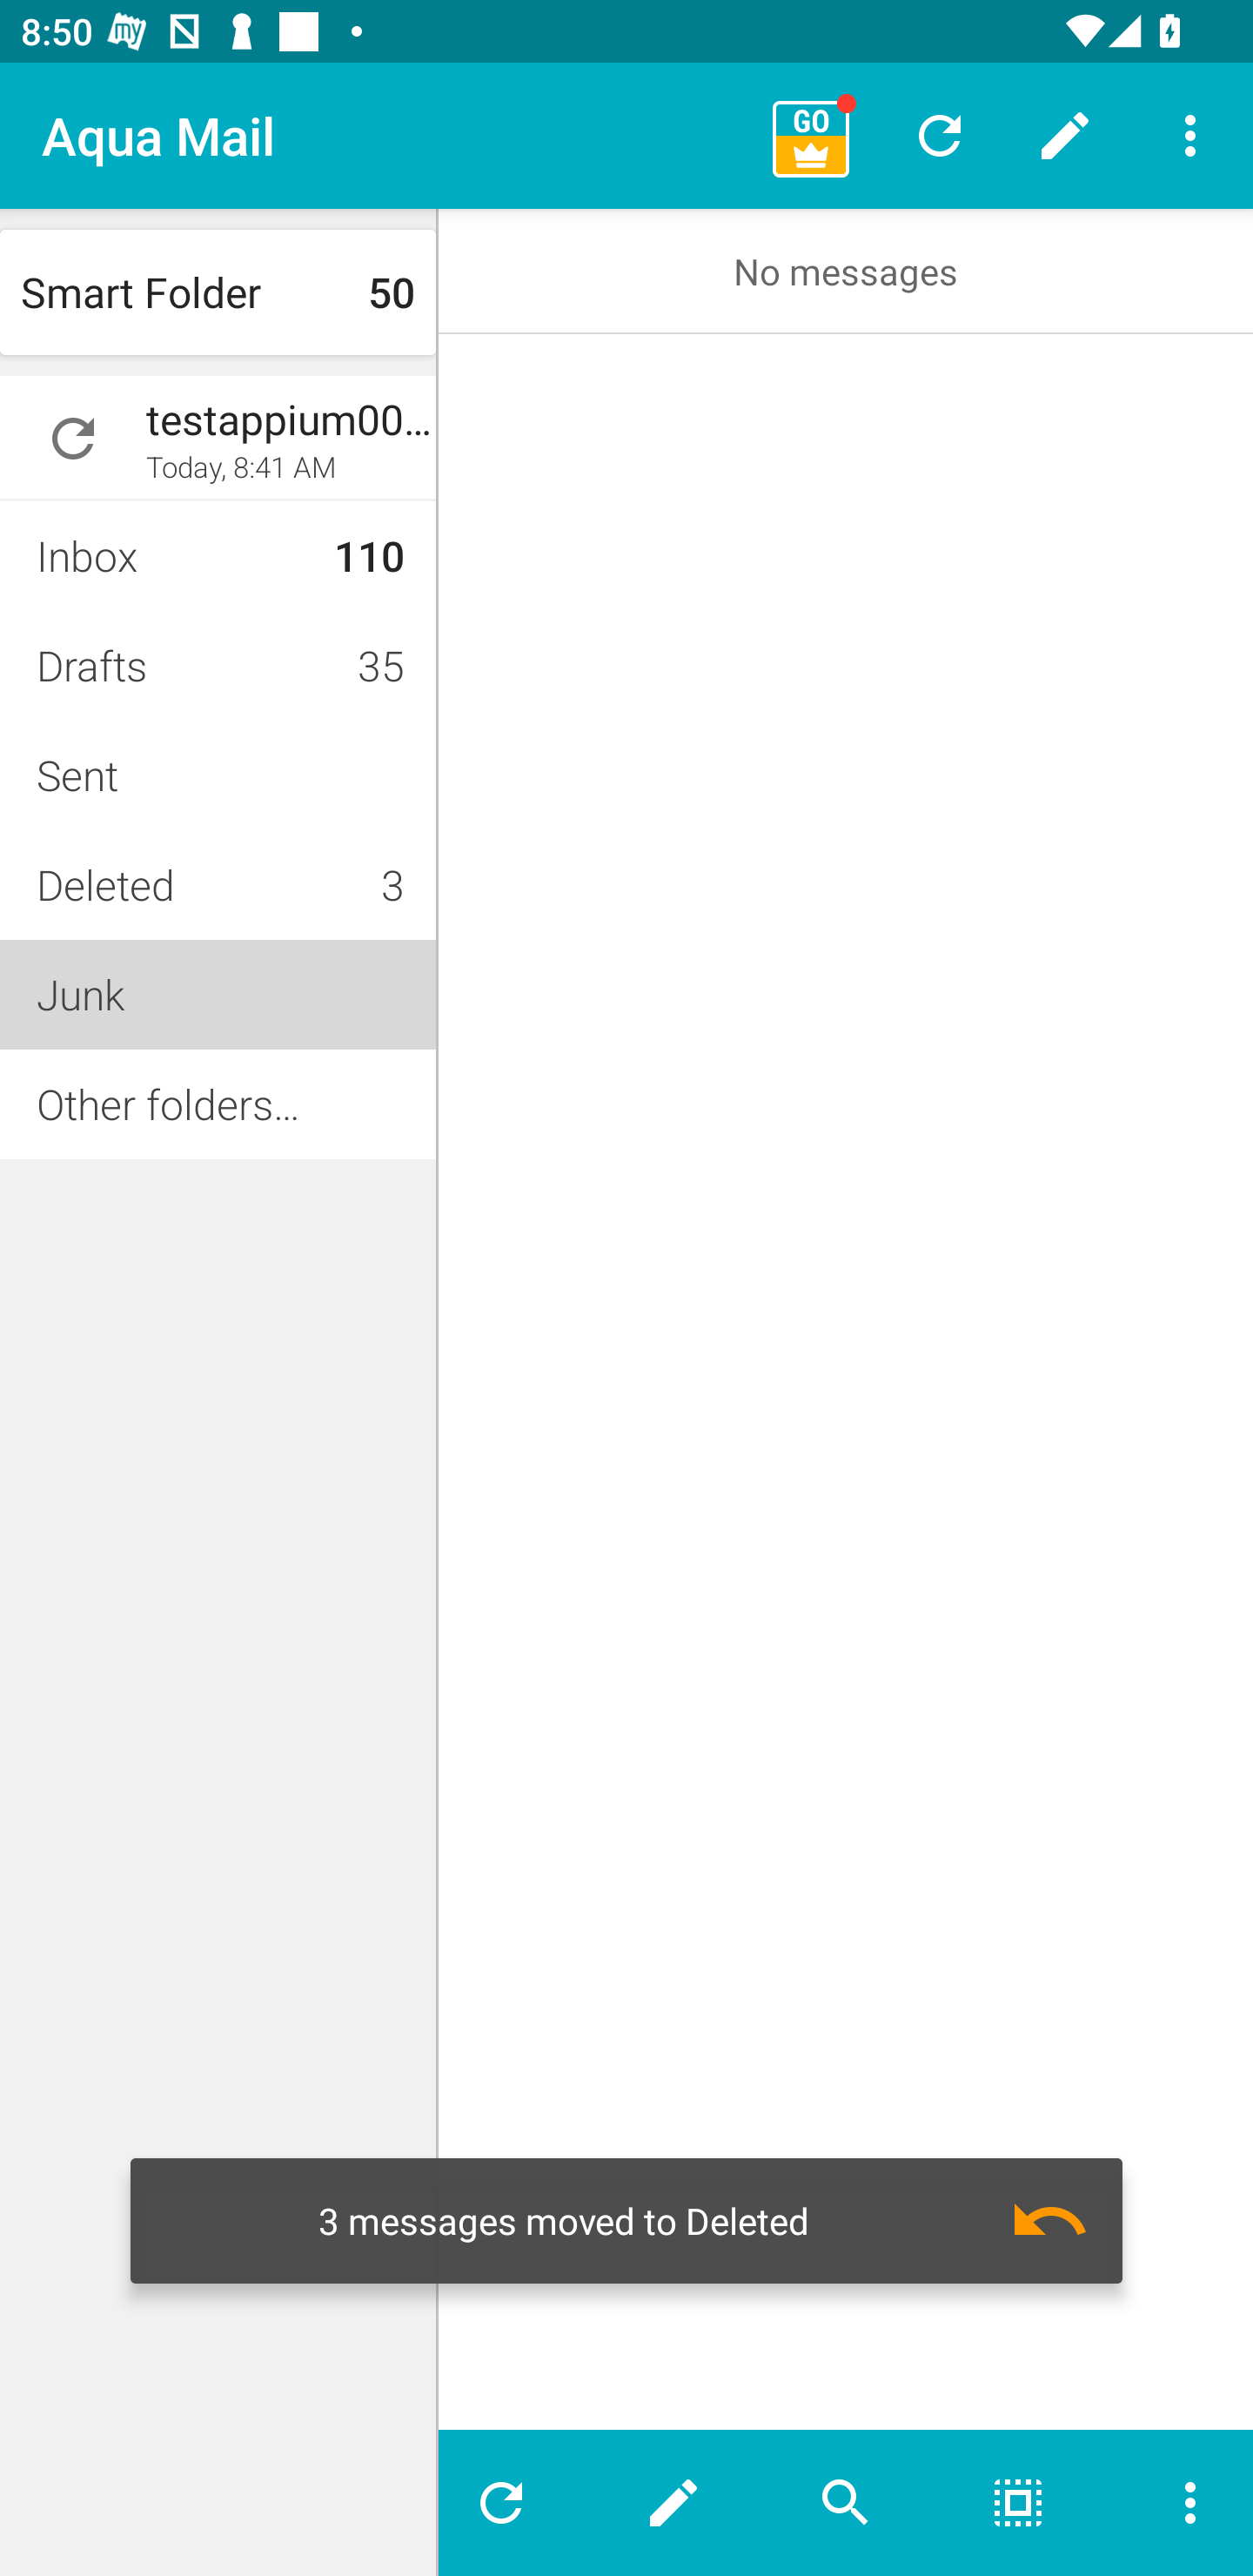  Describe the element at coordinates (513, 2503) in the screenshot. I see `Refresh` at that location.